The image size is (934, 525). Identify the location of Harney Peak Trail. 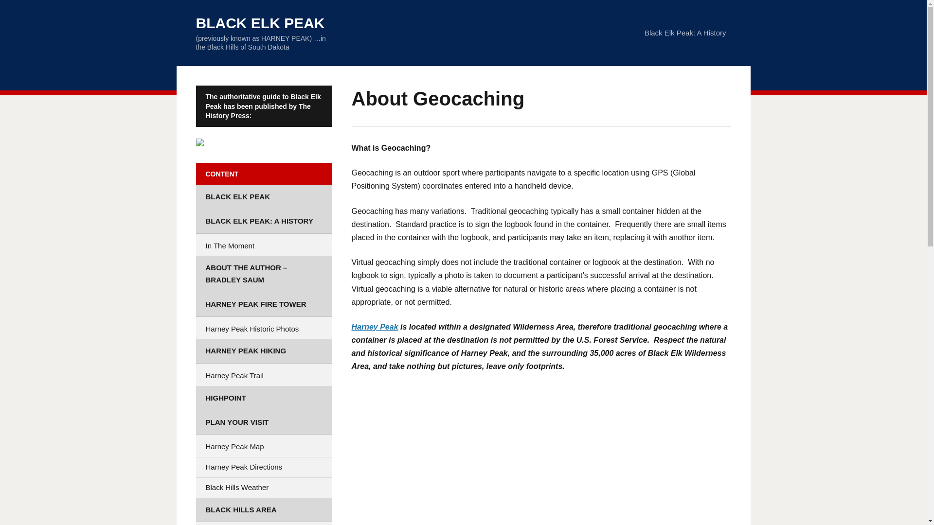
(263, 375).